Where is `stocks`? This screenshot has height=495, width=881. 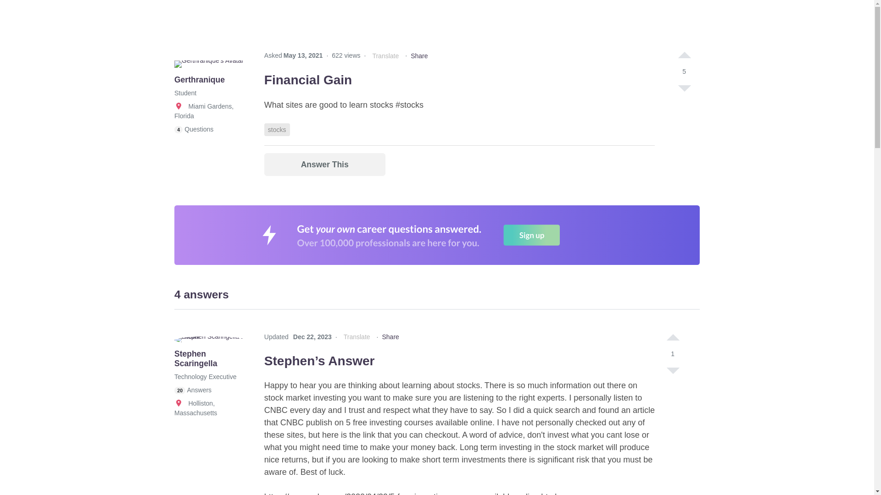
stocks is located at coordinates (277, 129).